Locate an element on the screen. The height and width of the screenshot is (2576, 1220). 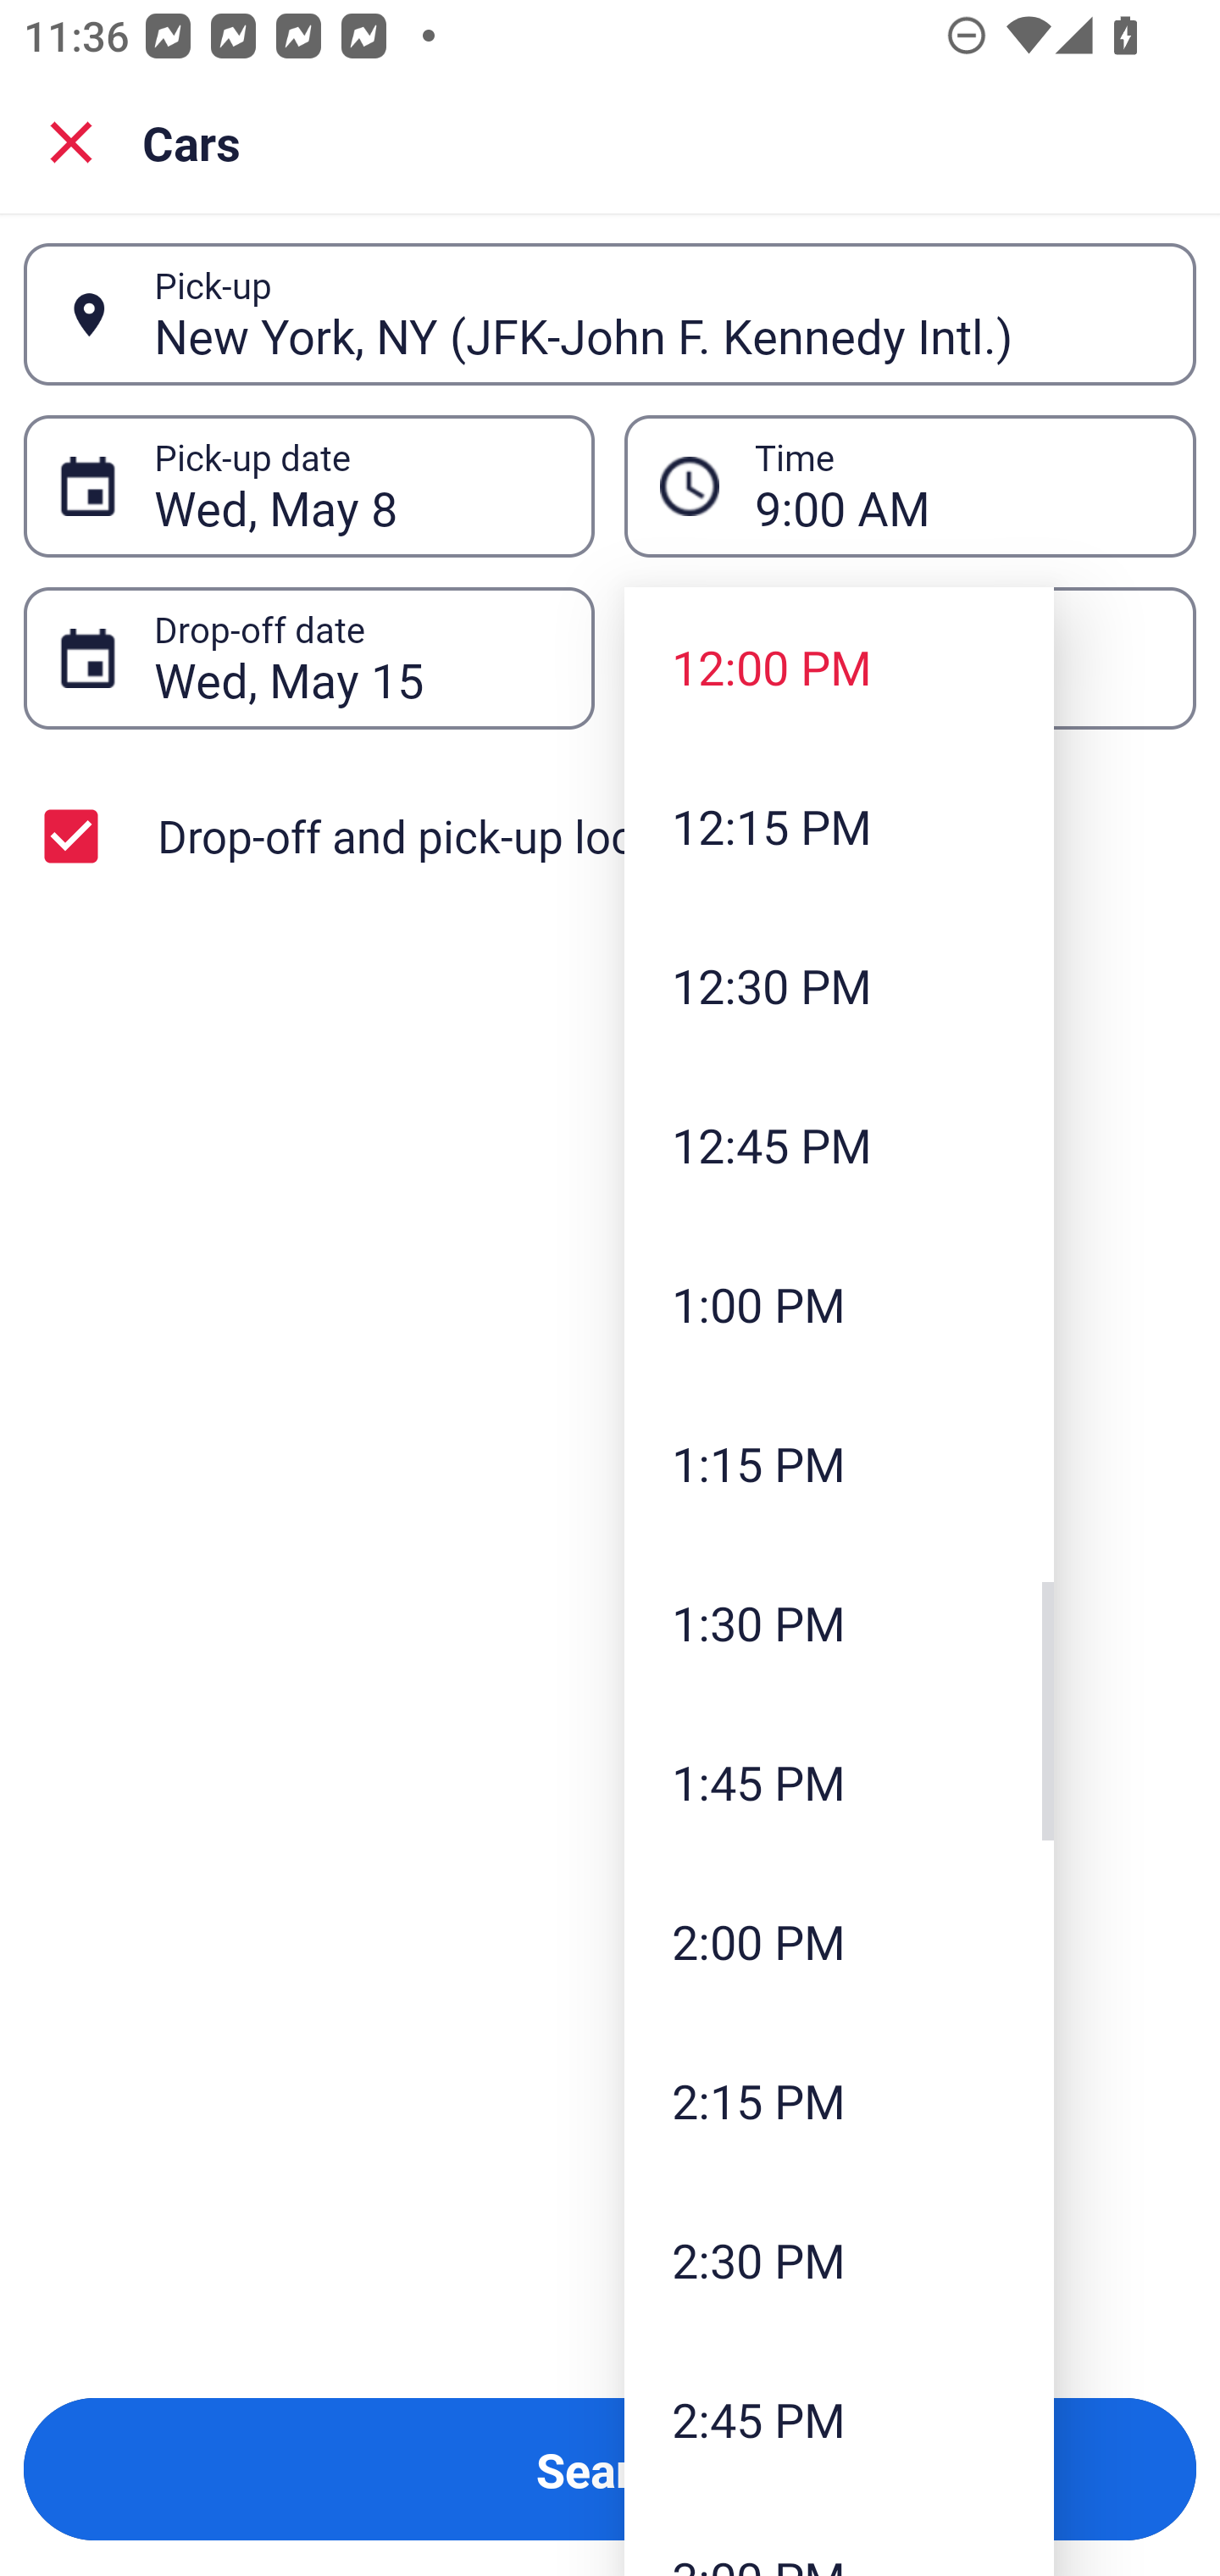
1:30 PM is located at coordinates (839, 1622).